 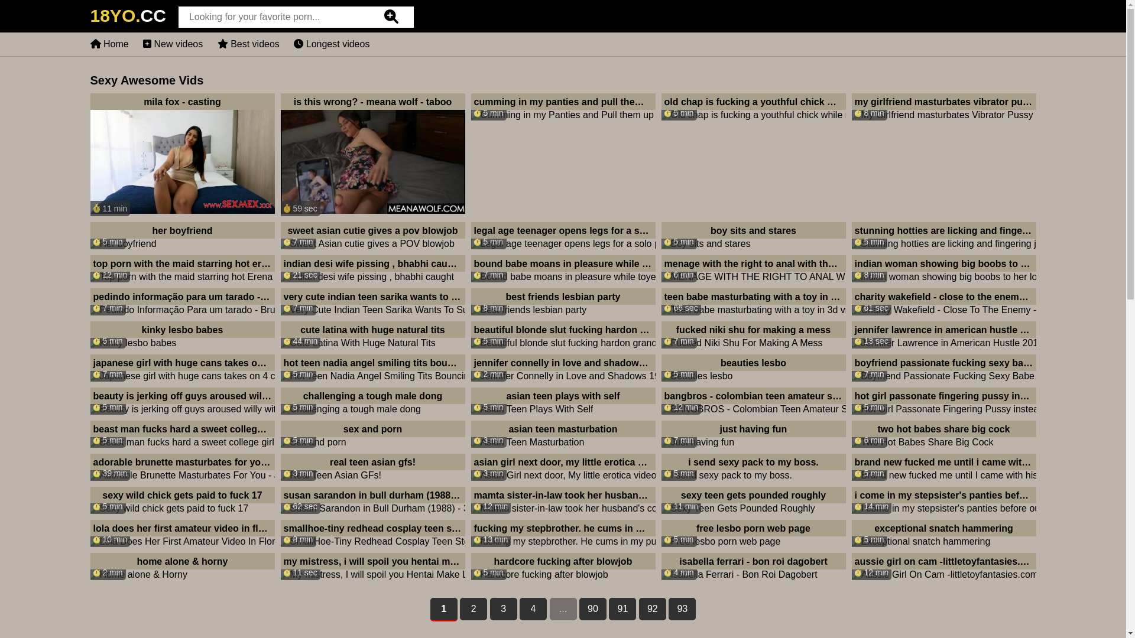 I want to click on 5 min
sex and porn, so click(x=372, y=434).